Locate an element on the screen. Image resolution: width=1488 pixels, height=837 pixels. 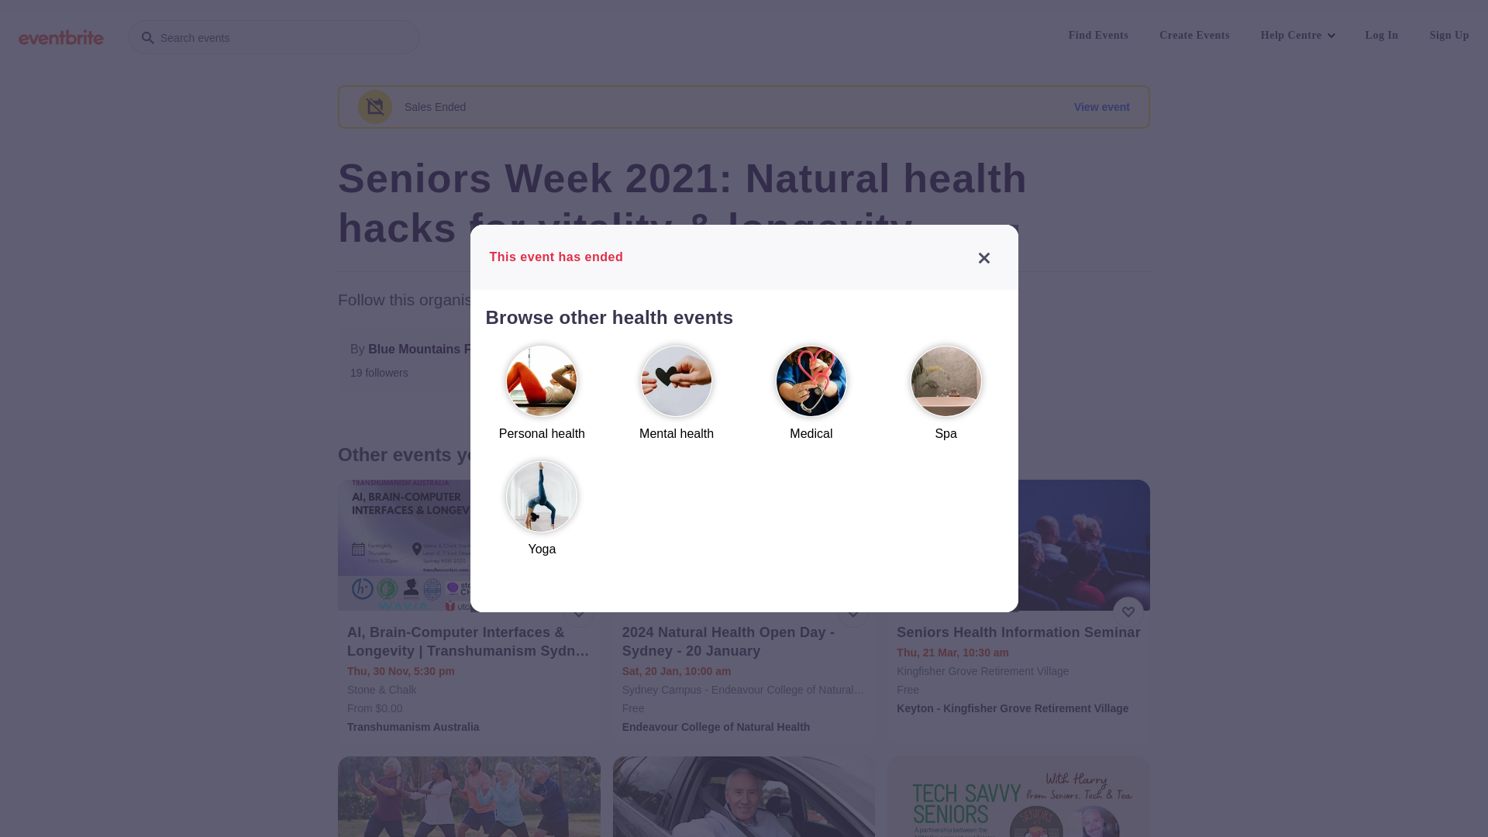
Follow is located at coordinates (707, 360).